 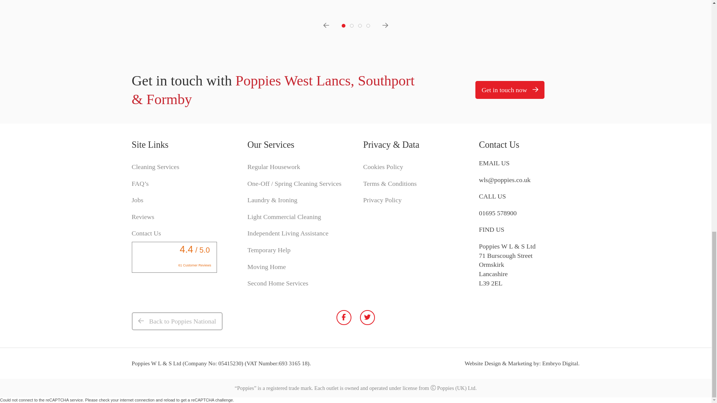 I want to click on Jobs, so click(x=137, y=200).